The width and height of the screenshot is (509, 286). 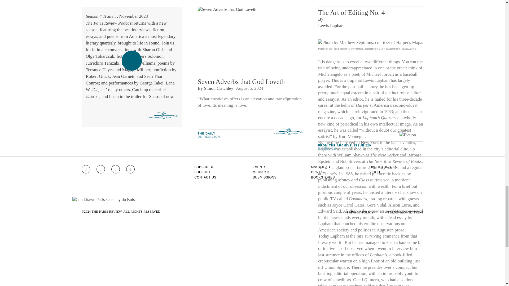 What do you see at coordinates (371, 42) in the screenshot?
I see `undefined` at bounding box center [371, 42].